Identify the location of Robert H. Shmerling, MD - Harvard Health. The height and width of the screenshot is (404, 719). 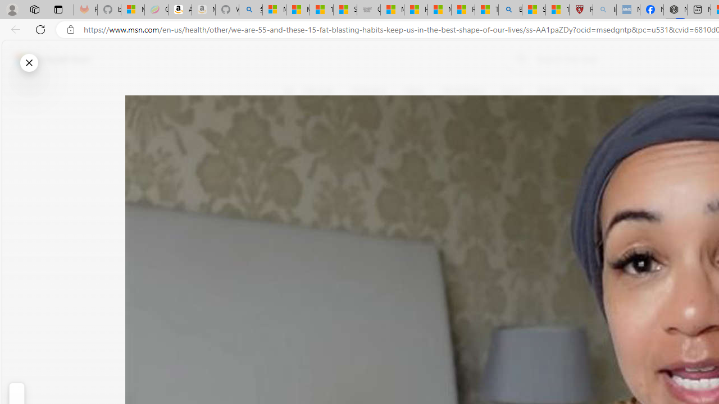
(581, 10).